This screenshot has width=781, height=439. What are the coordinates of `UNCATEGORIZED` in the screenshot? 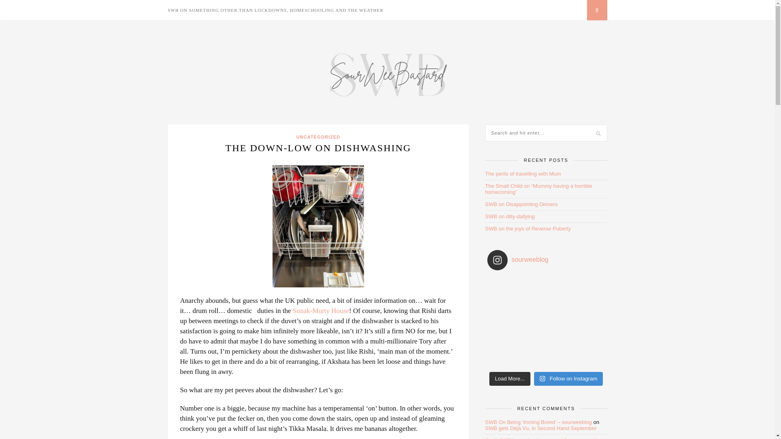 It's located at (318, 137).